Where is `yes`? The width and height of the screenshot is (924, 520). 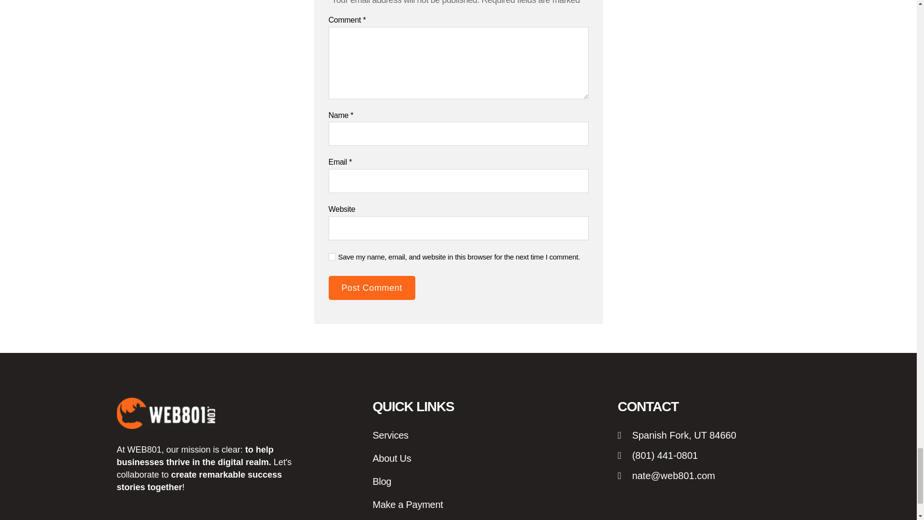
yes is located at coordinates (331, 257).